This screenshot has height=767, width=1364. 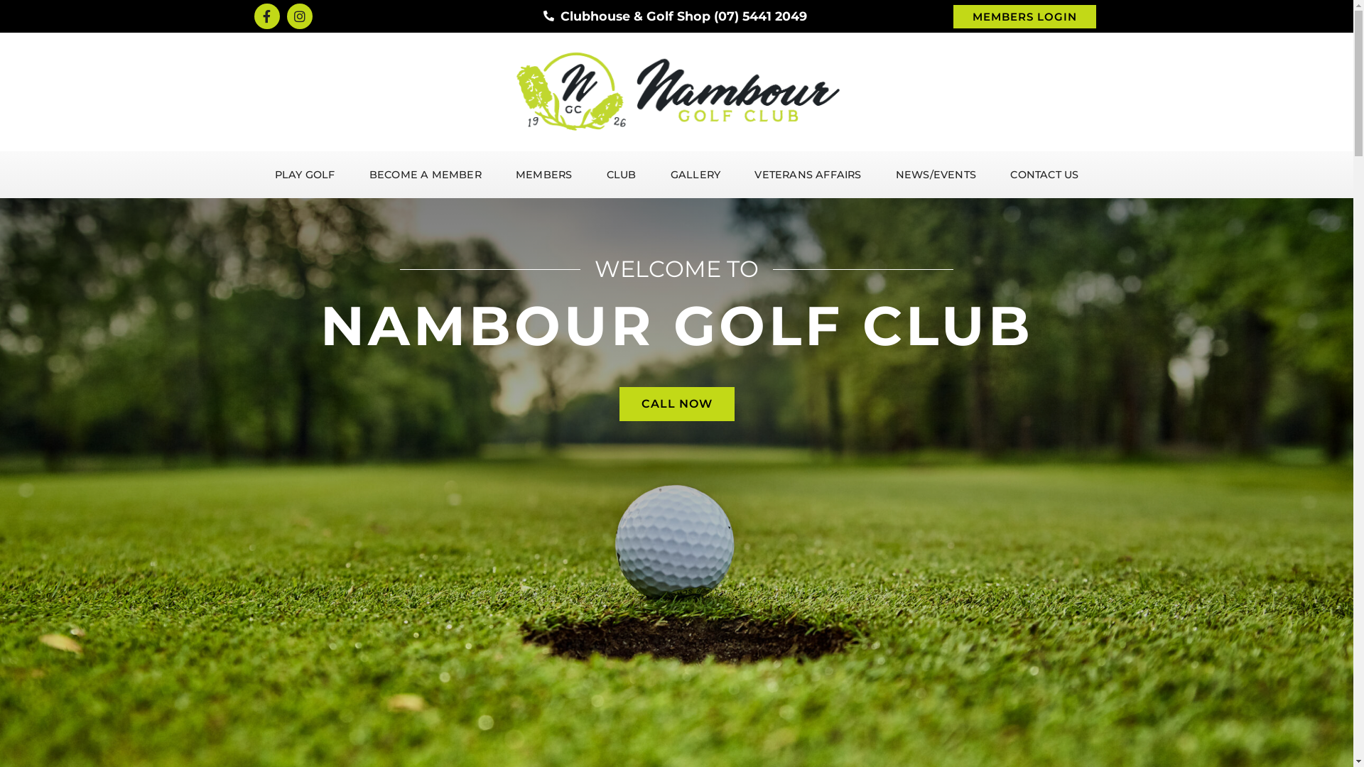 What do you see at coordinates (936, 175) in the screenshot?
I see `NEWS/EVENTS` at bounding box center [936, 175].